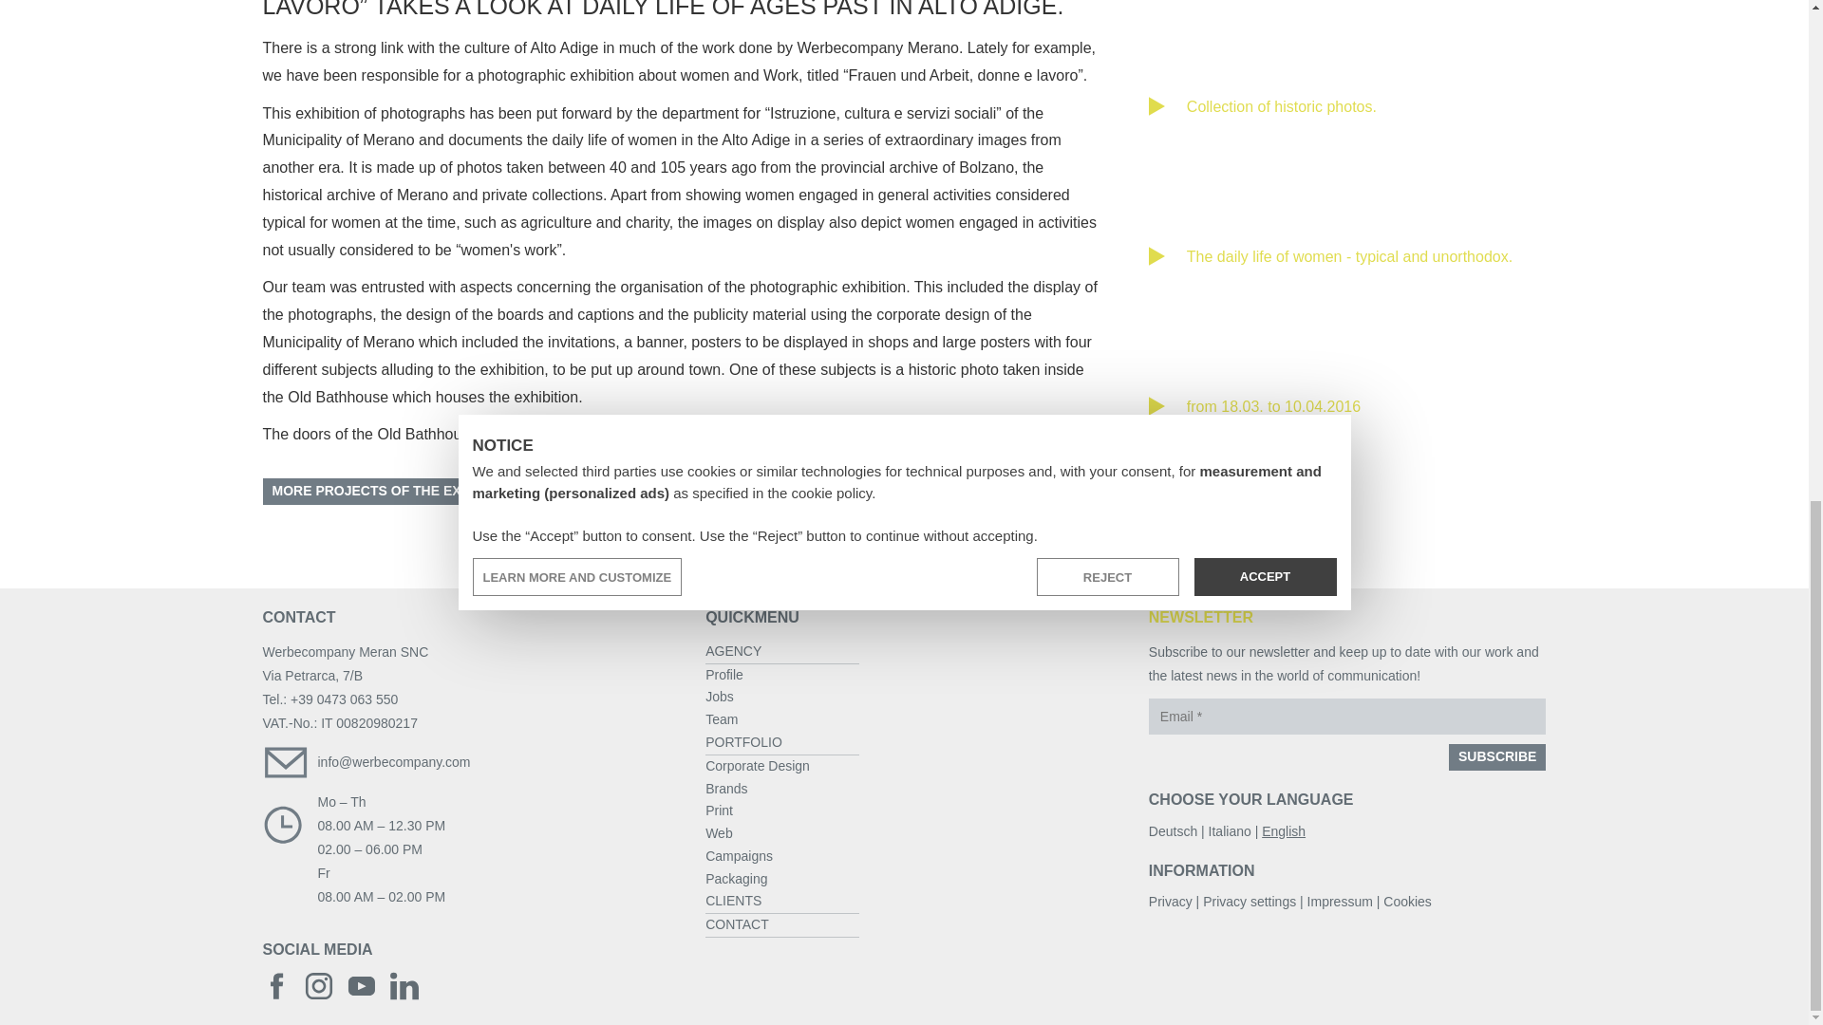 The image size is (1823, 1025). Describe the element at coordinates (395, 492) in the screenshot. I see `MORE PROJECTS OF THE EXHIBITION` at that location.